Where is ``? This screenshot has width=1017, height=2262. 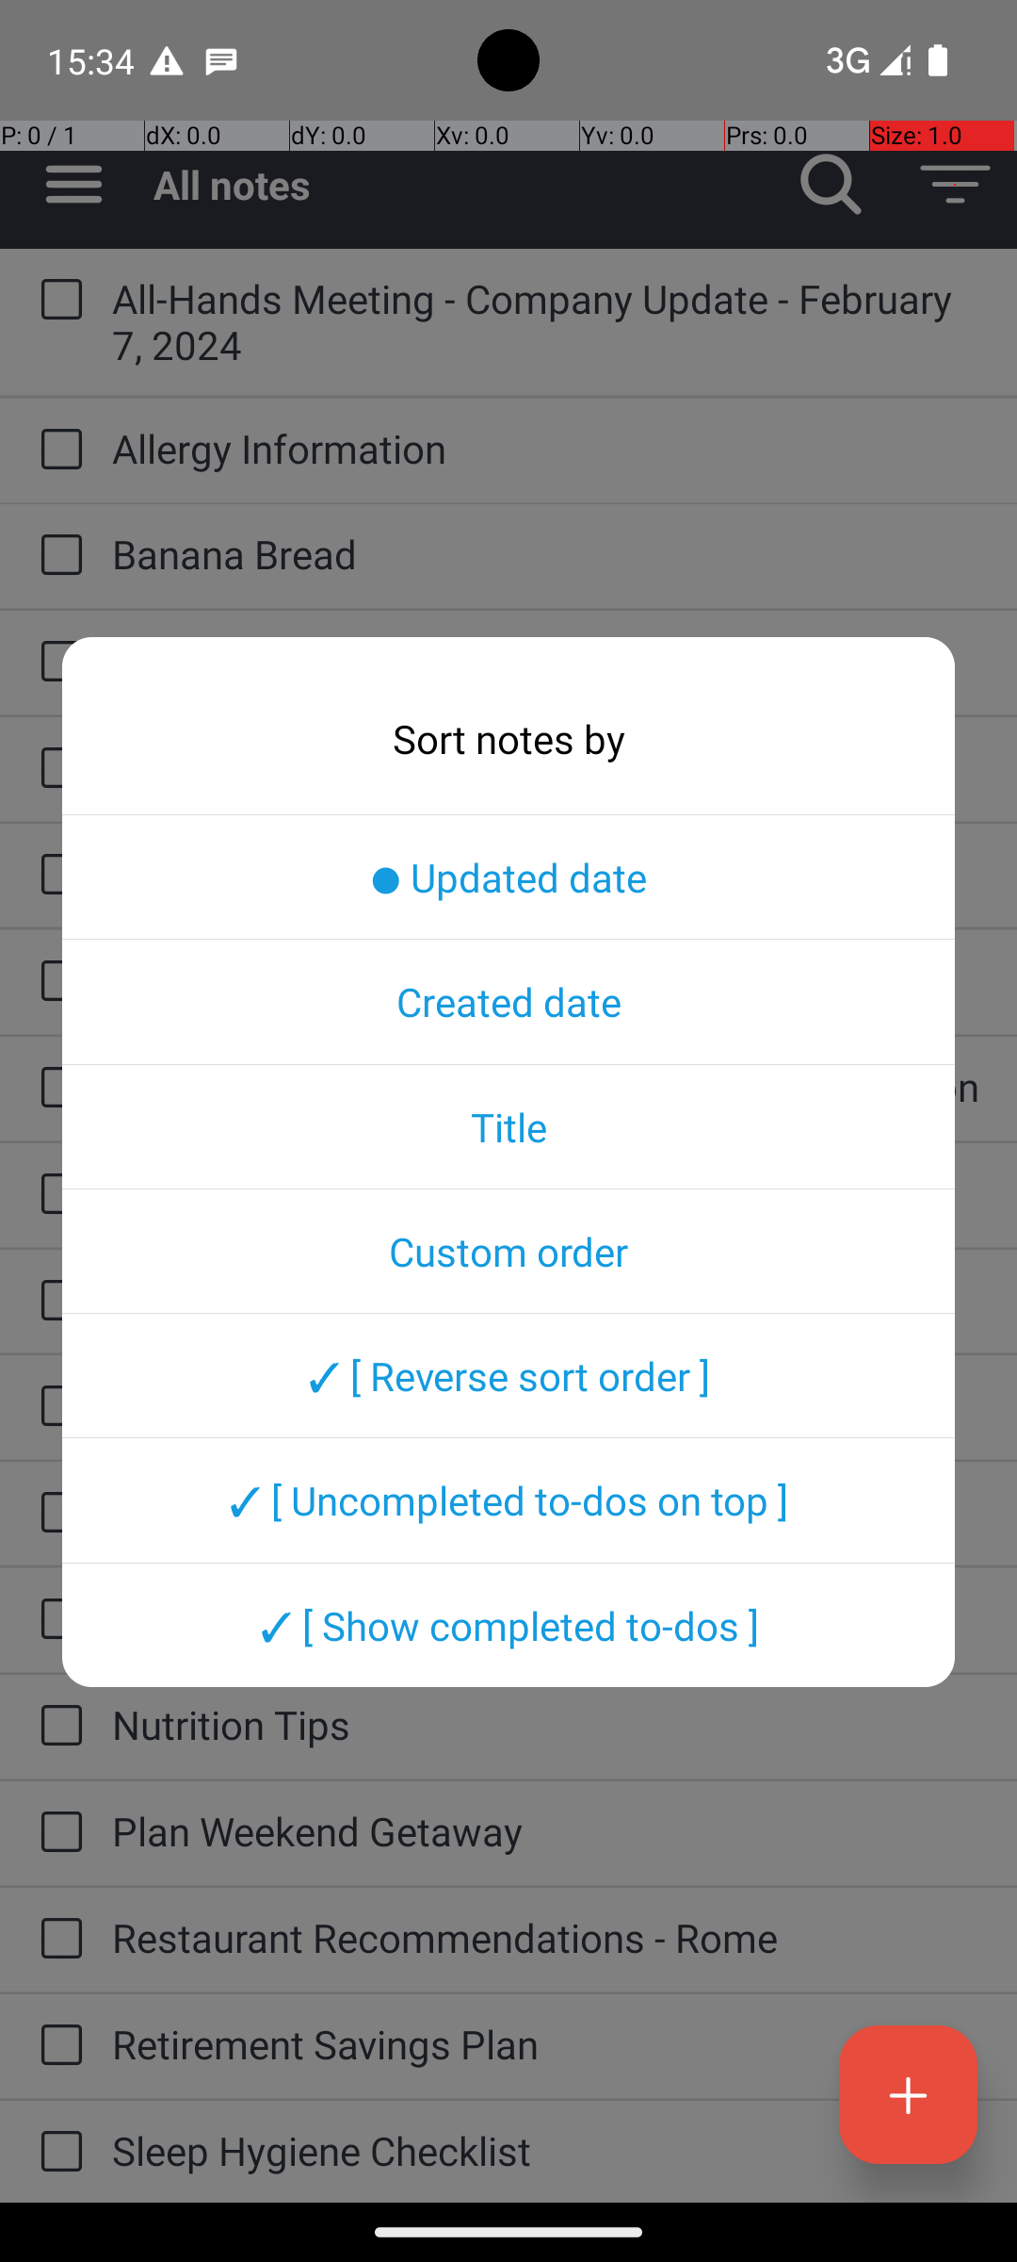
 is located at coordinates (73, 185).